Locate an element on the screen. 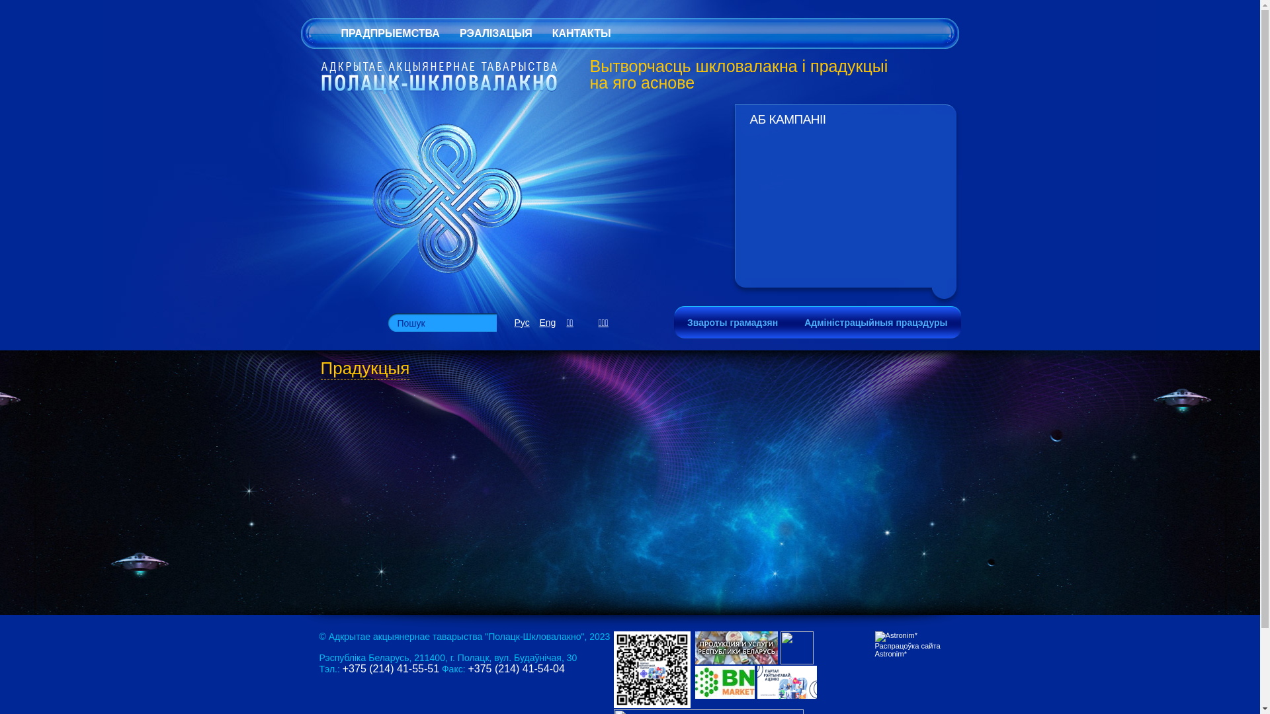 The height and width of the screenshot is (714, 1270). Astronim* is located at coordinates (896, 637).